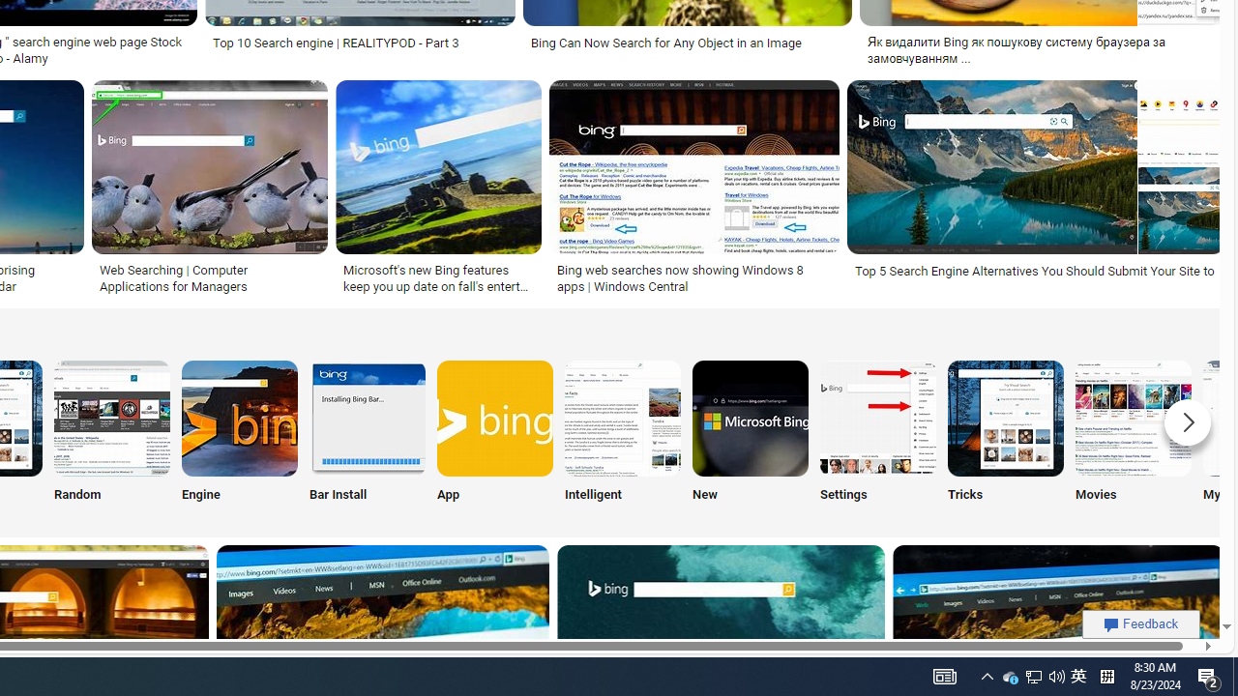  What do you see at coordinates (495, 435) in the screenshot?
I see `App` at bounding box center [495, 435].